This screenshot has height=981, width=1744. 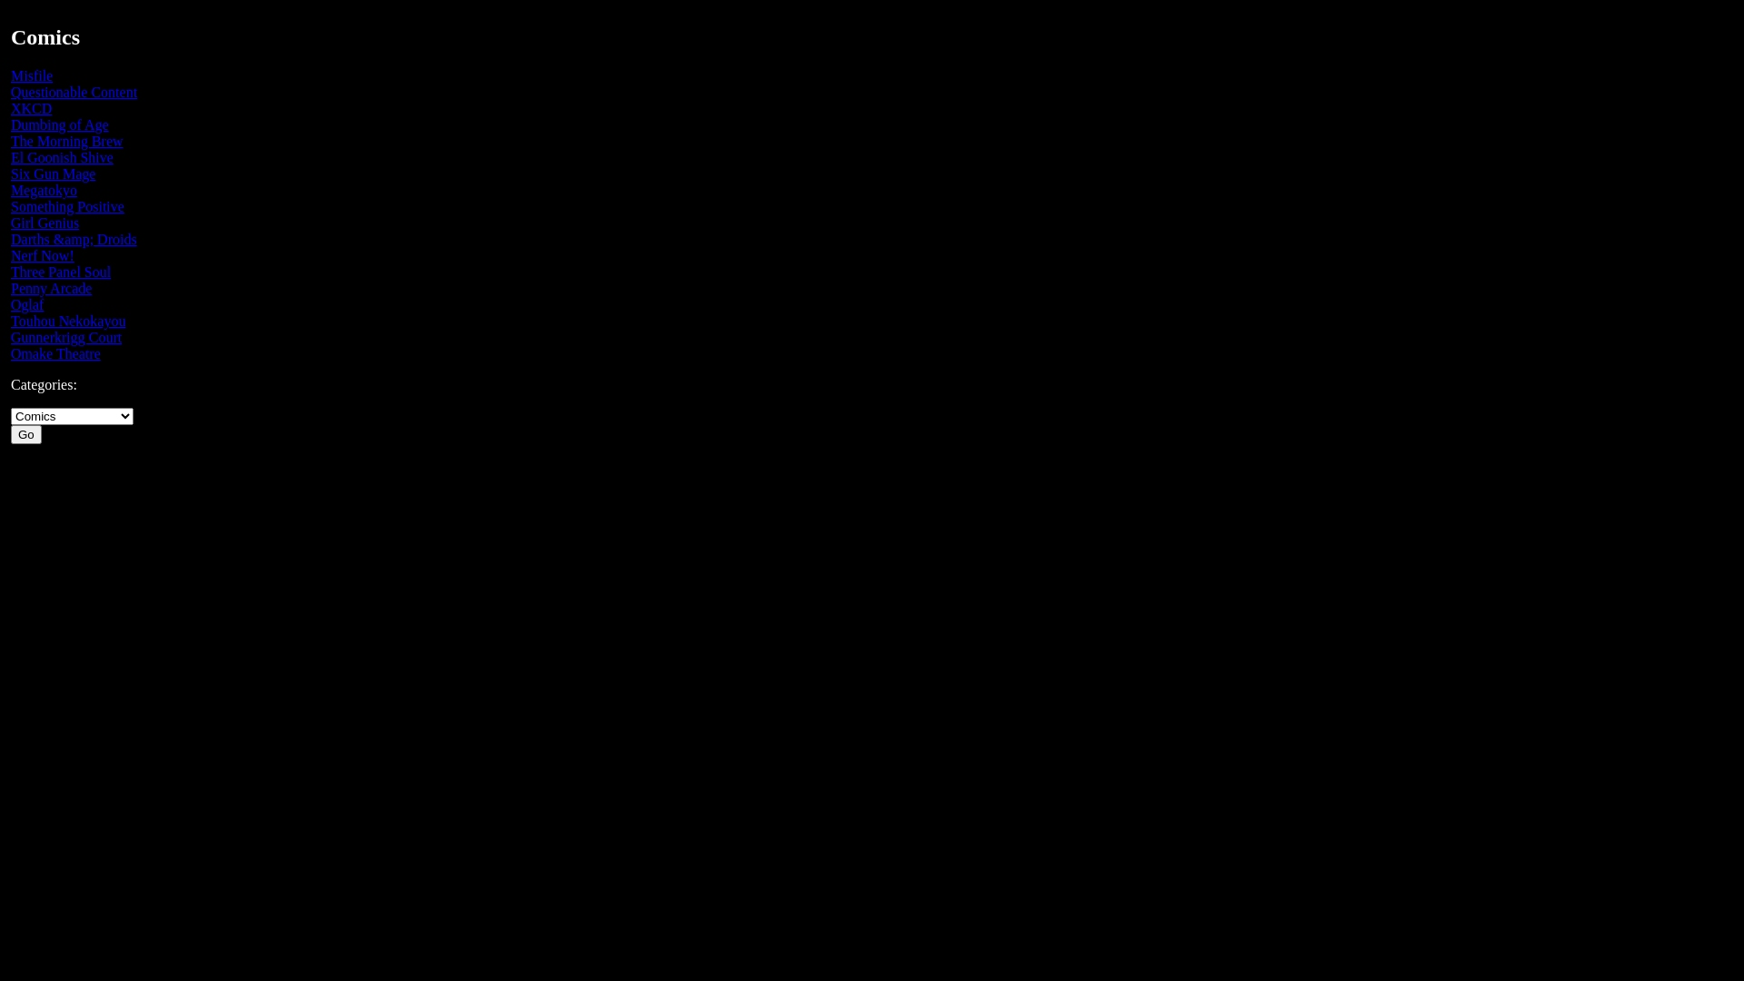 I want to click on Misfile, so click(x=32, y=76).